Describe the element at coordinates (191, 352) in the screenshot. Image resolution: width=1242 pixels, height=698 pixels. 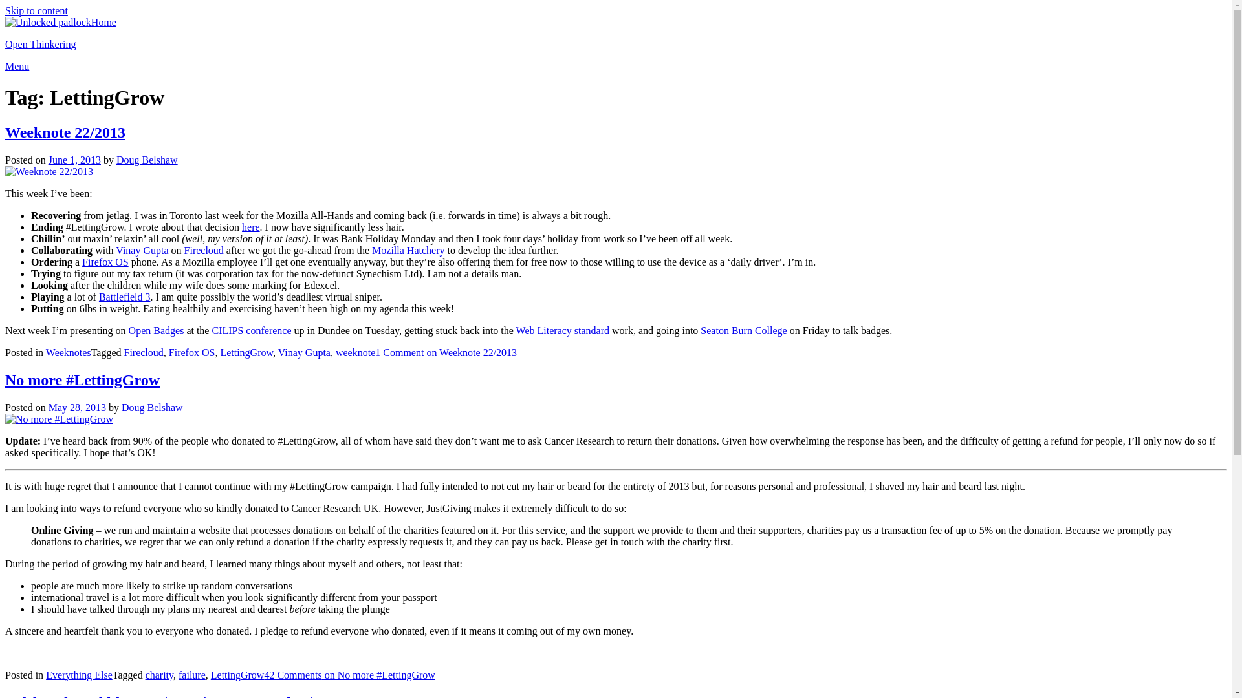
I see `Firefox OS` at that location.